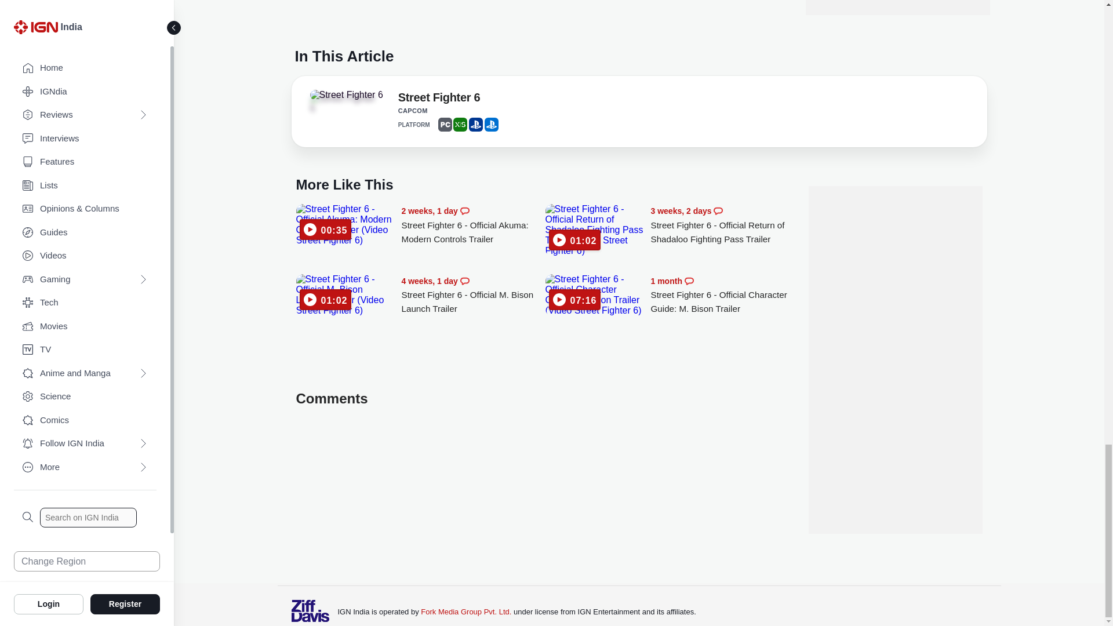 The height and width of the screenshot is (626, 1113). Describe the element at coordinates (473, 296) in the screenshot. I see `Street Fighter 6 - Official M. Bison Launch Trailer` at that location.